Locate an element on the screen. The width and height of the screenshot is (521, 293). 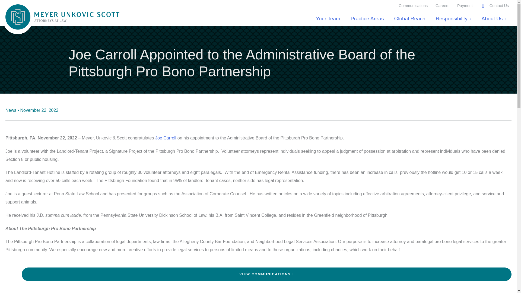
Practice Areas is located at coordinates (367, 18).